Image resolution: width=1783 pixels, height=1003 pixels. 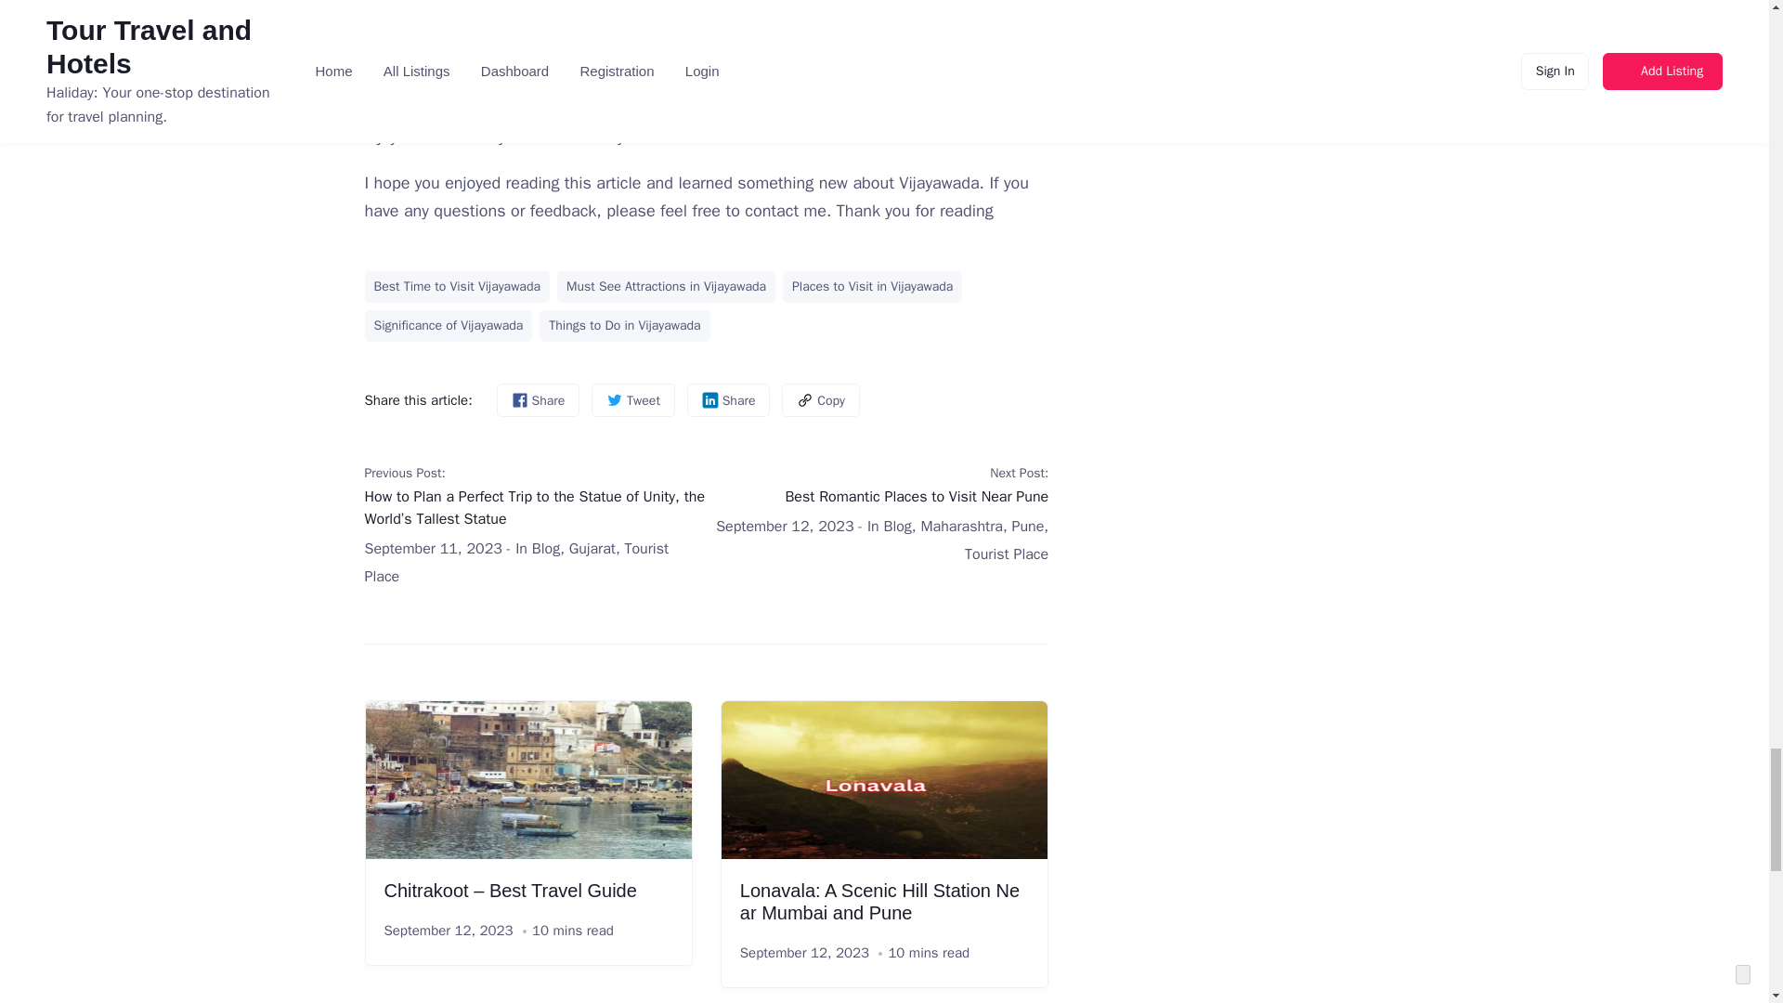 I want to click on Best Time to Visit Vijayawada, so click(x=456, y=286).